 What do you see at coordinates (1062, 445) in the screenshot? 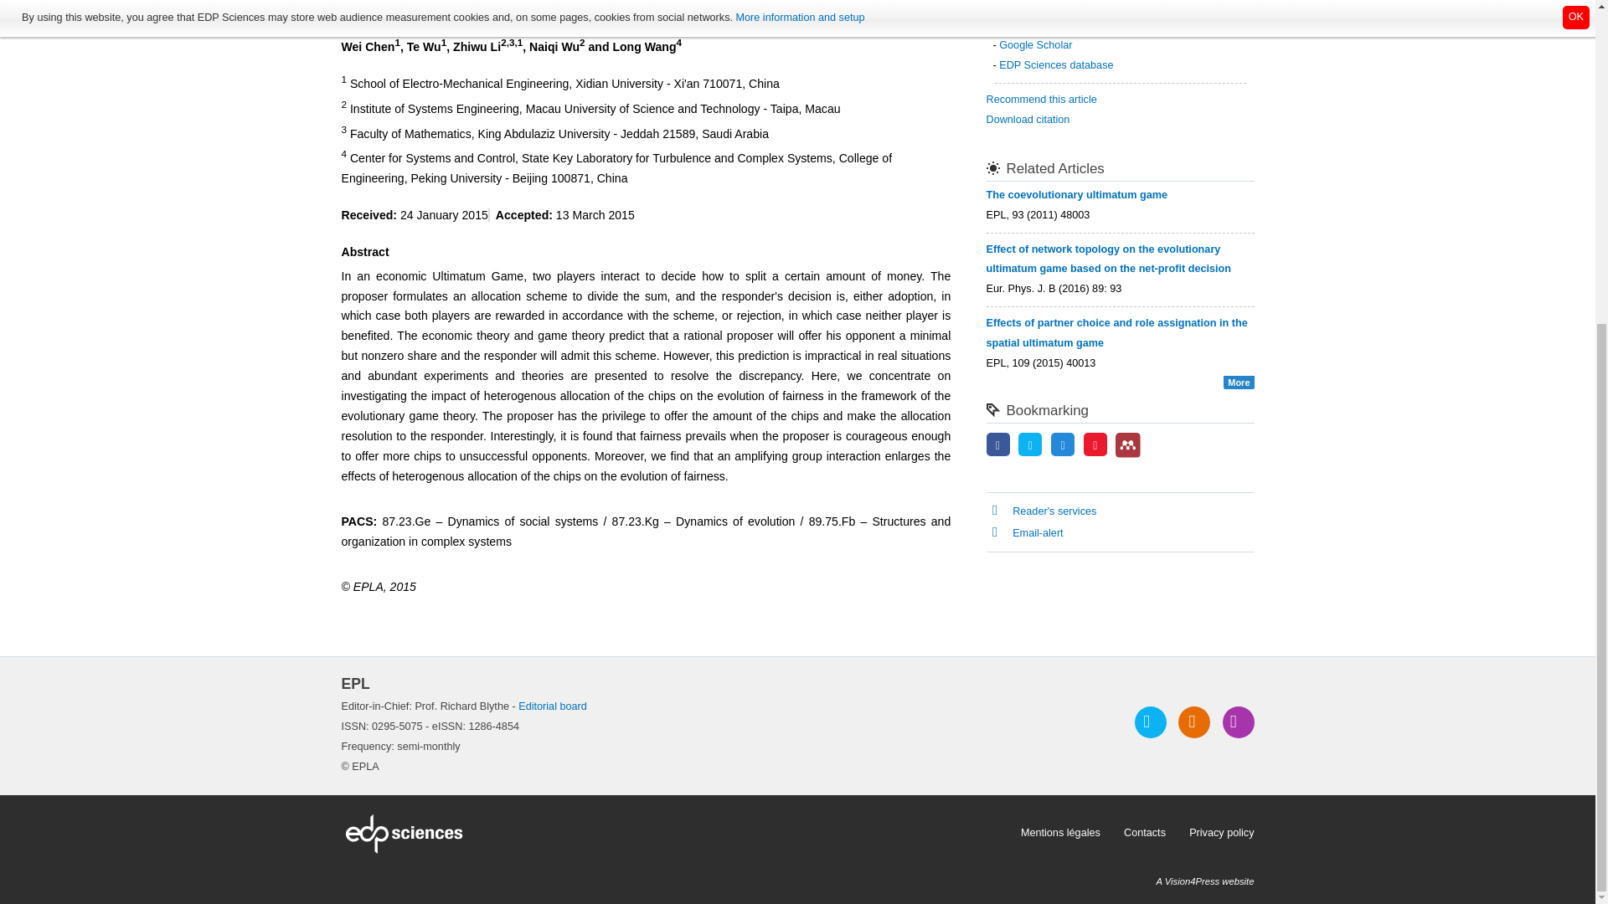
I see `Share on LinkedIn` at bounding box center [1062, 445].